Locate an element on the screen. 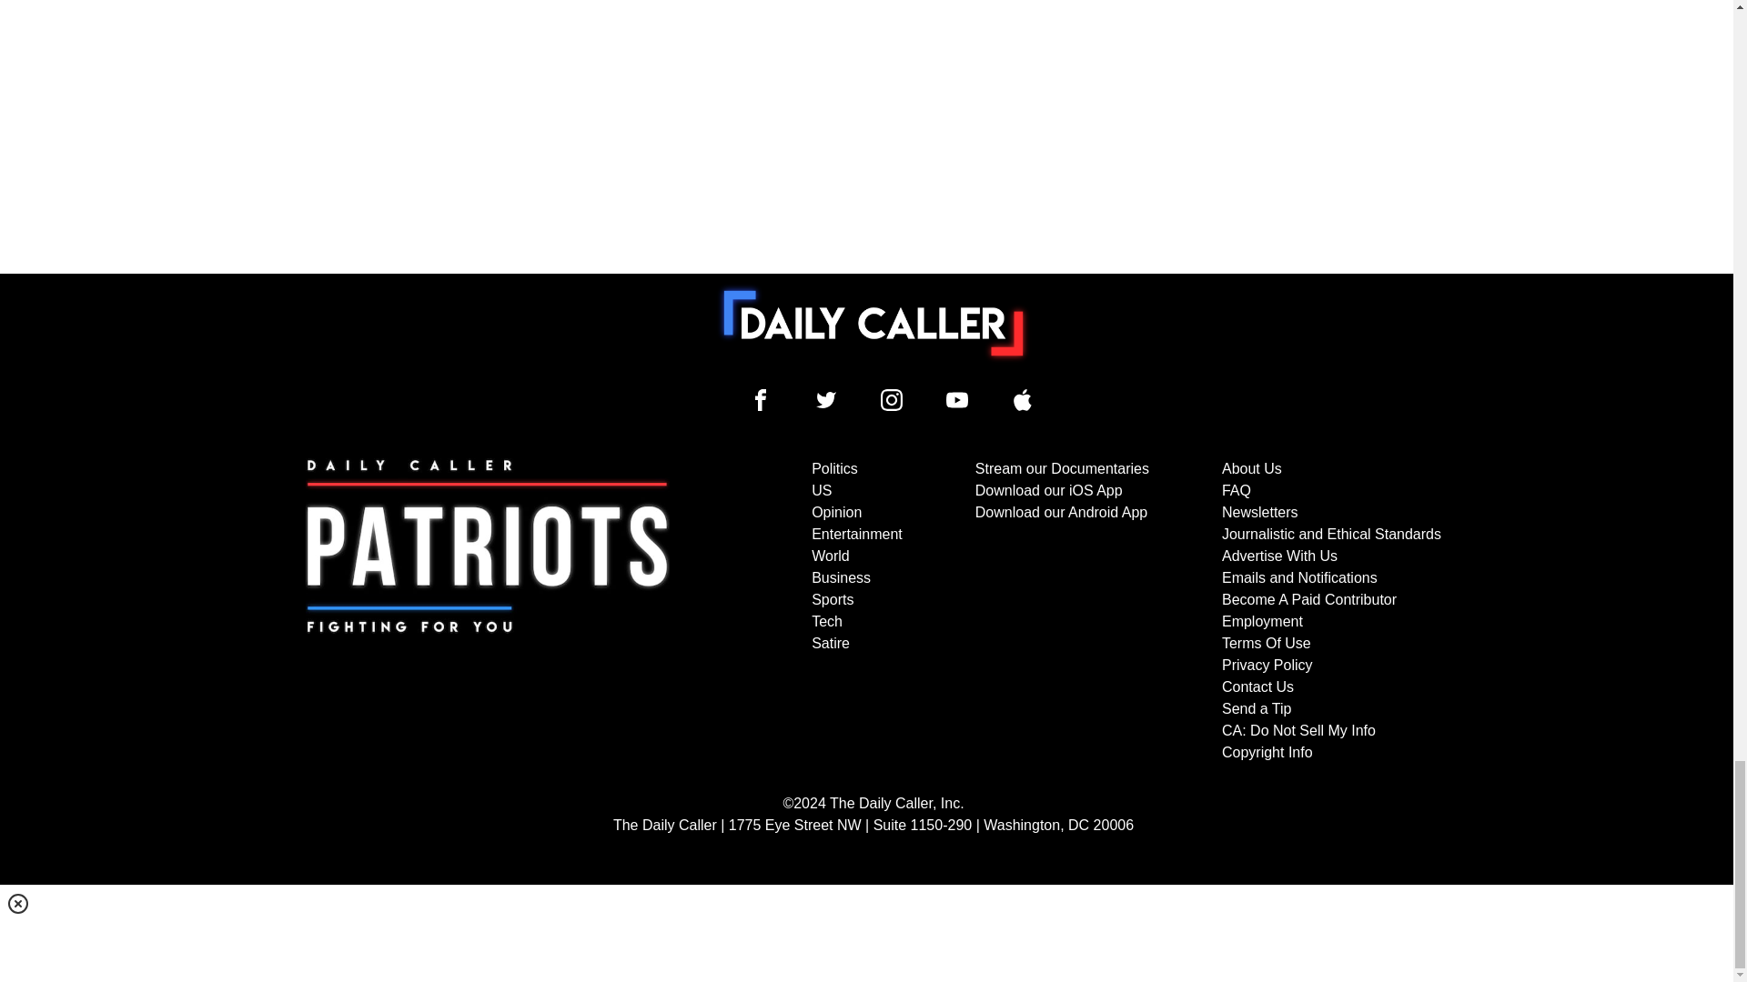  Daily Caller YouTube is located at coordinates (1023, 400).